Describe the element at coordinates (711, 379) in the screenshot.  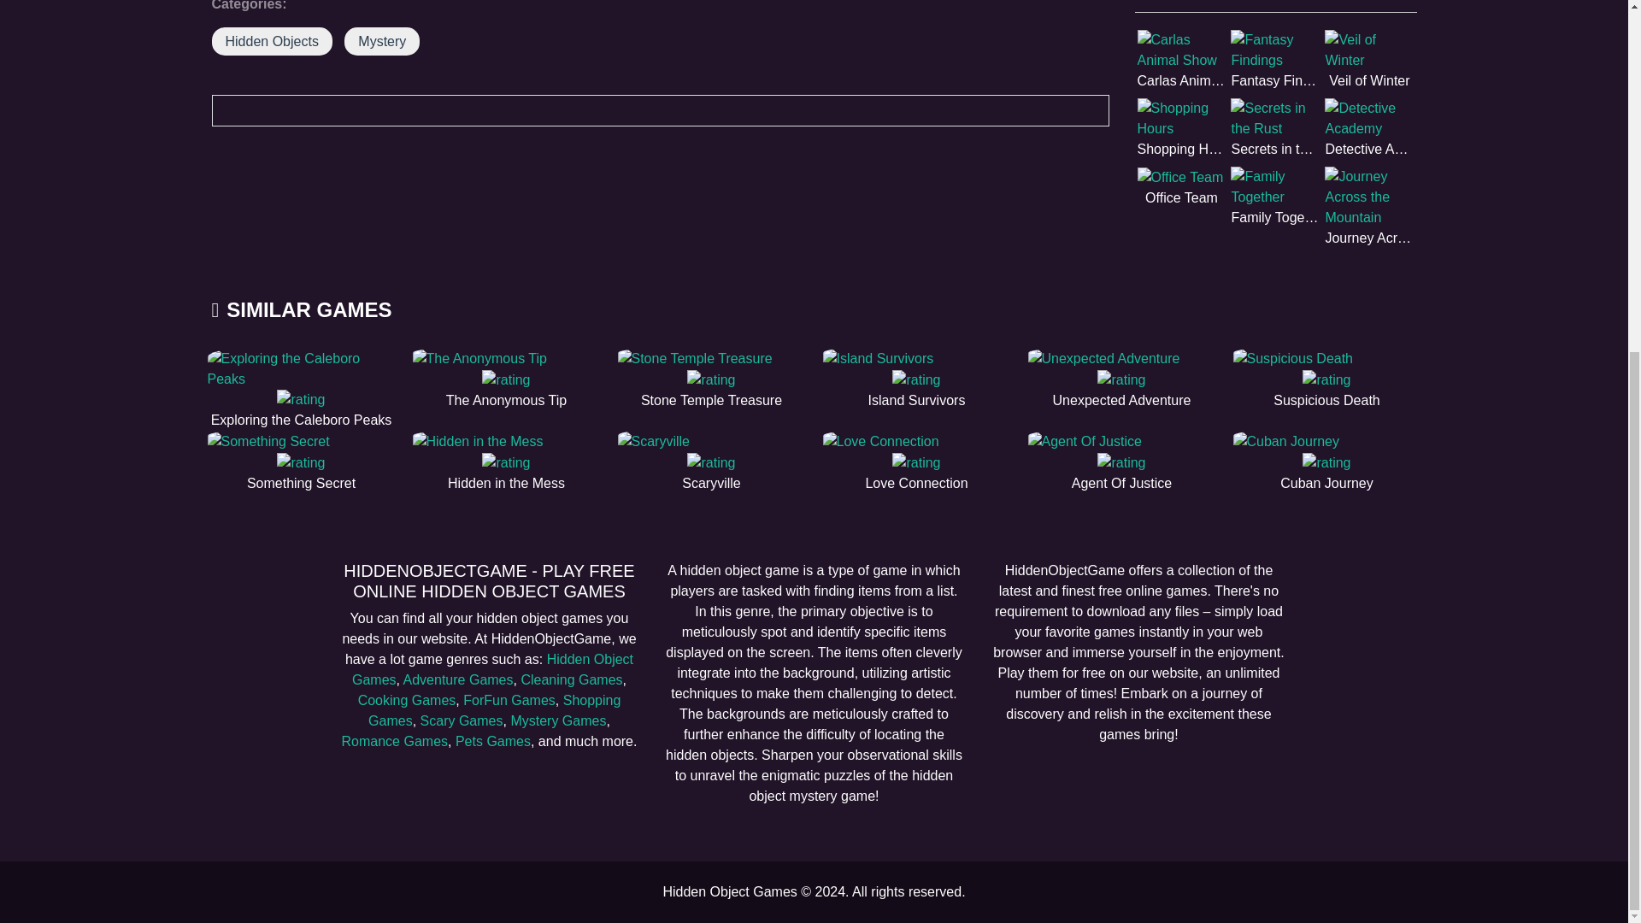
I see `Stone Temple Treasure` at that location.